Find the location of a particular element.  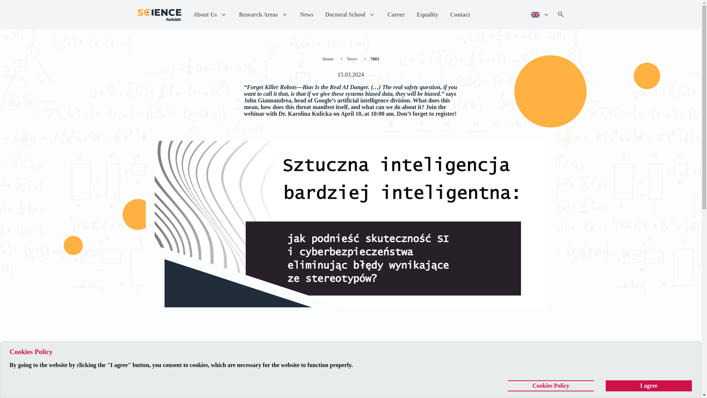

Equality is located at coordinates (428, 15).